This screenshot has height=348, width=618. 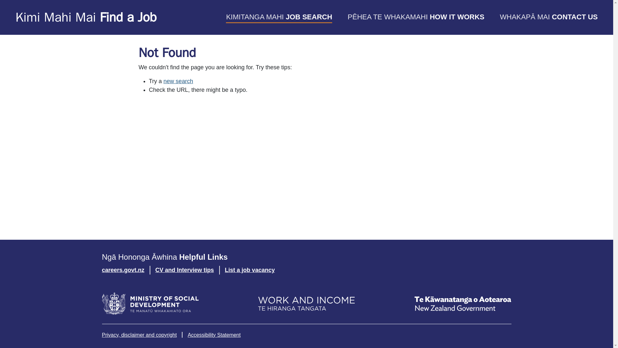 What do you see at coordinates (123, 270) in the screenshot?
I see `careers.govt.nz` at bounding box center [123, 270].